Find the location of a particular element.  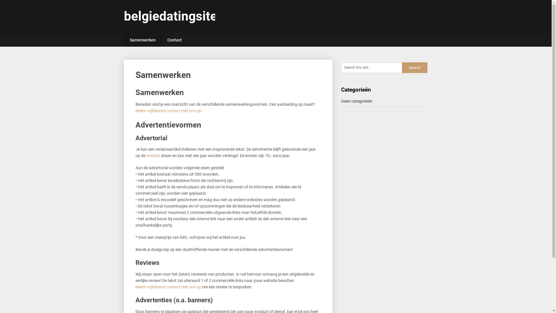

Search is located at coordinates (415, 68).